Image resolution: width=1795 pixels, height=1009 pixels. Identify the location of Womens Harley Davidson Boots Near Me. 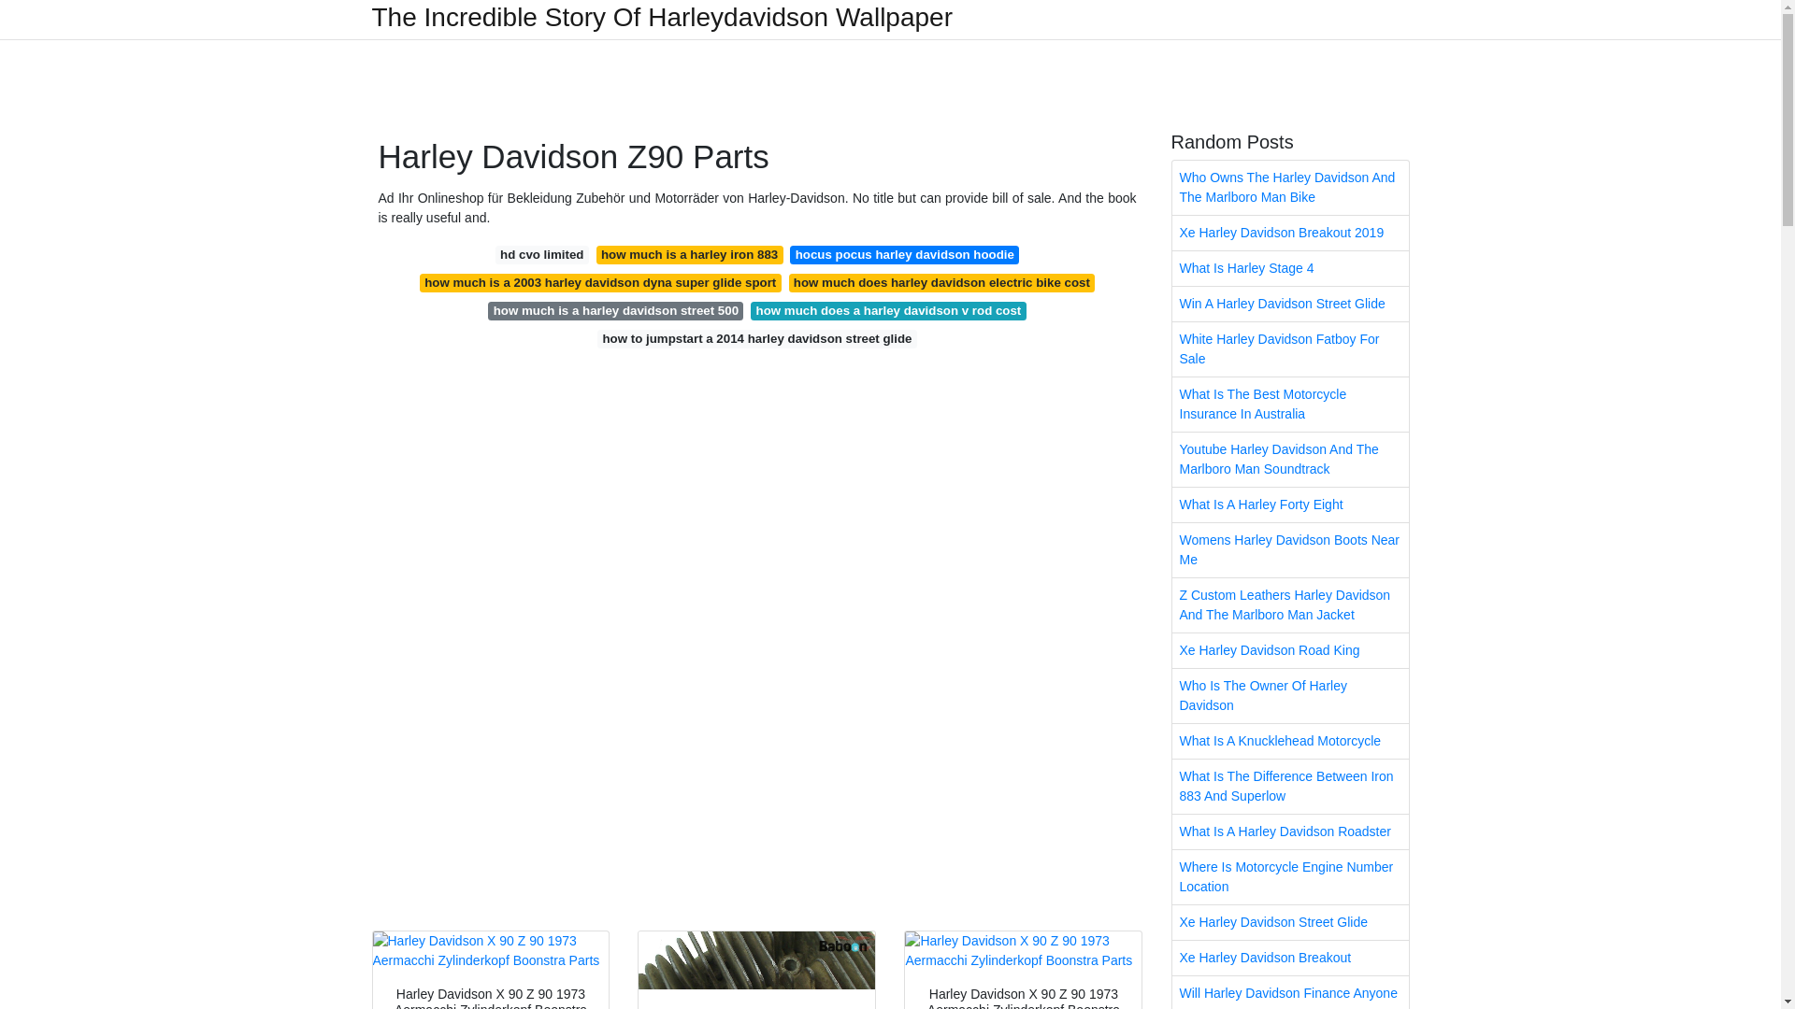
(1290, 549).